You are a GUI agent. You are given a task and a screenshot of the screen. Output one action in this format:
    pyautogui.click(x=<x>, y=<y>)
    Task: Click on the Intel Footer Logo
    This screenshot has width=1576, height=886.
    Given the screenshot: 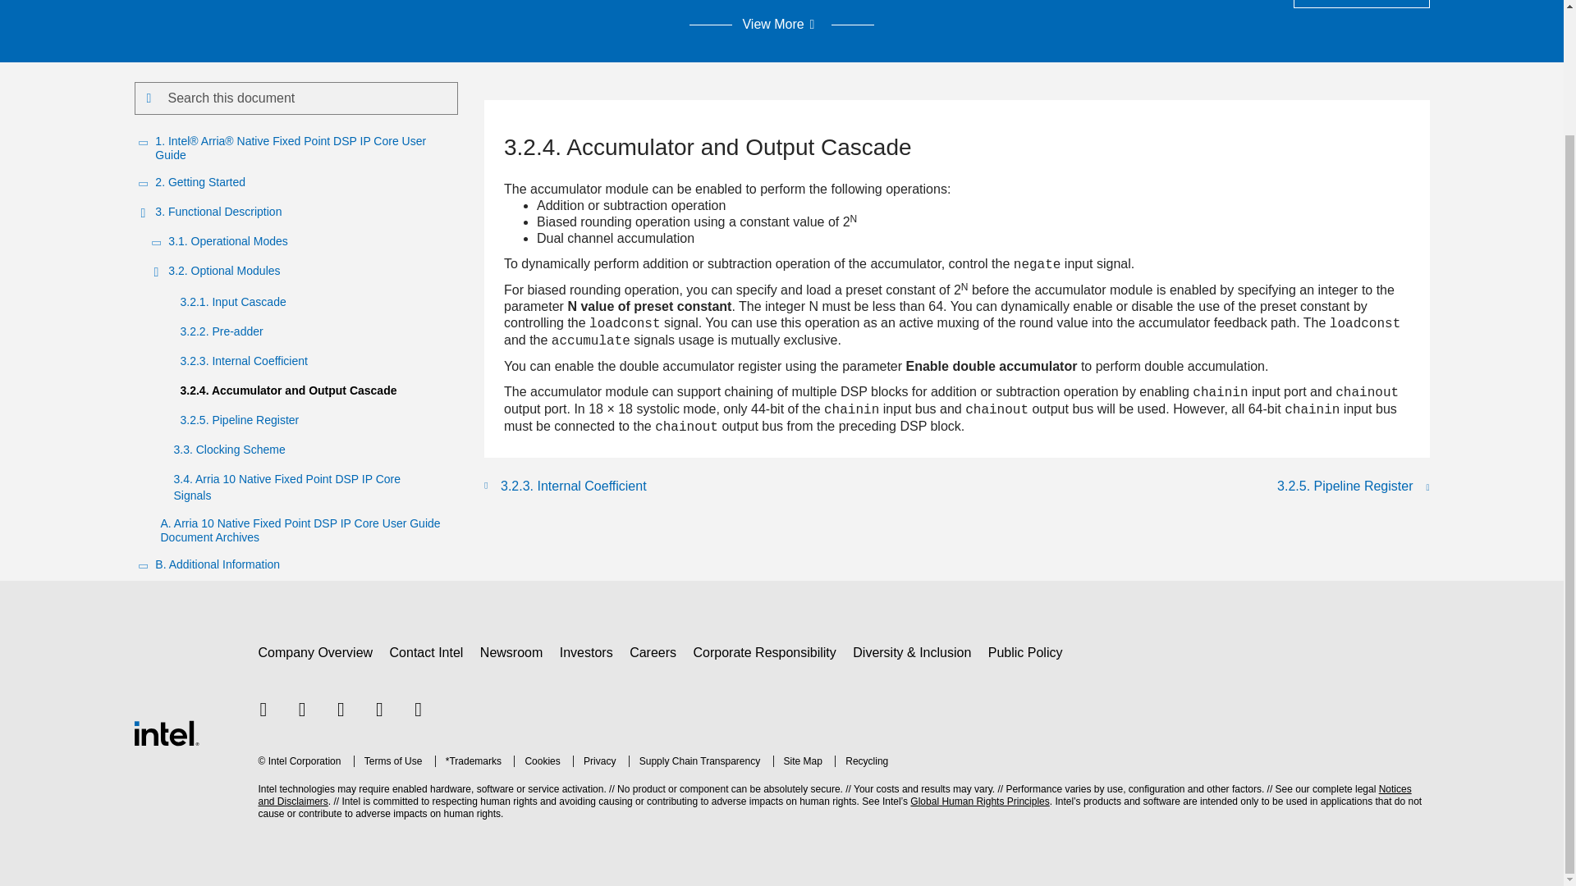 What is the action you would take?
    pyautogui.click(x=165, y=732)
    